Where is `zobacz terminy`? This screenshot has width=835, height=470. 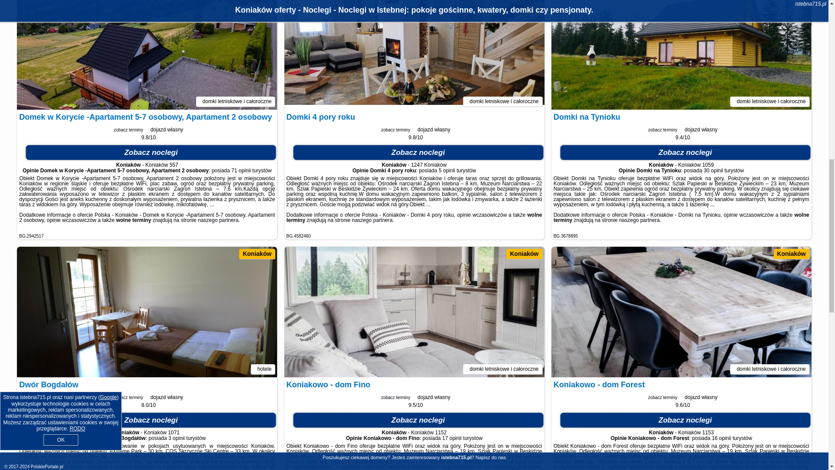 zobacz terminy is located at coordinates (128, 129).